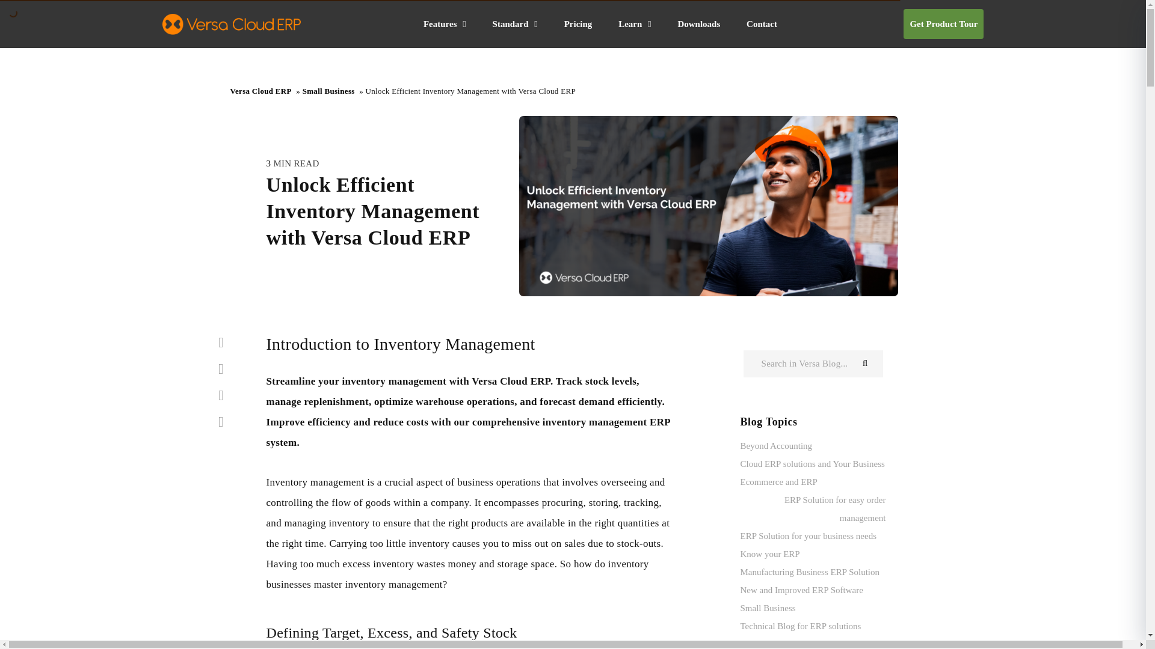  Describe the element at coordinates (445, 24) in the screenshot. I see `Features` at that location.